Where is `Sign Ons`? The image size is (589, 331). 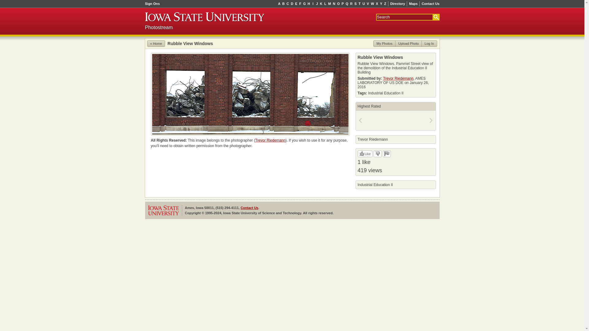
Sign Ons is located at coordinates (153, 4).